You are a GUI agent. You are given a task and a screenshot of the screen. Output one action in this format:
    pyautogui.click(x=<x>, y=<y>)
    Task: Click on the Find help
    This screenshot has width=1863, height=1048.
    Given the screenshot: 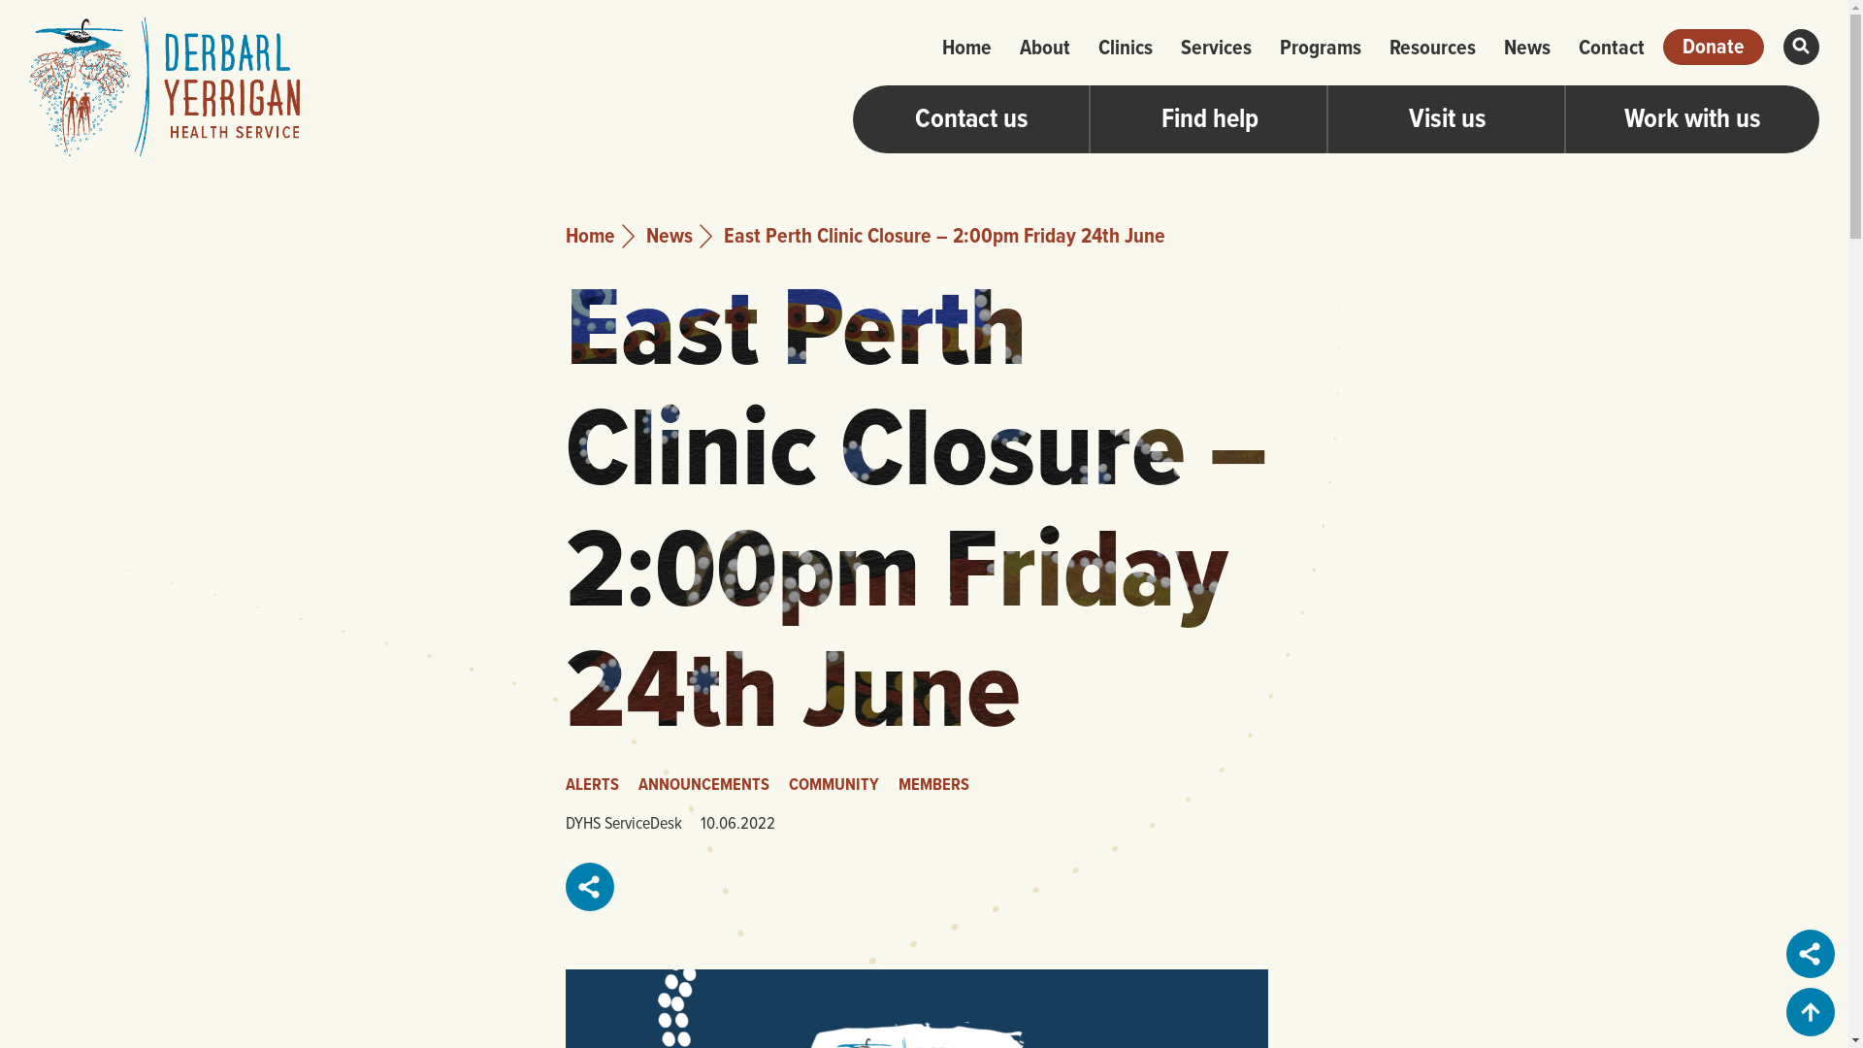 What is the action you would take?
    pyautogui.click(x=1209, y=119)
    